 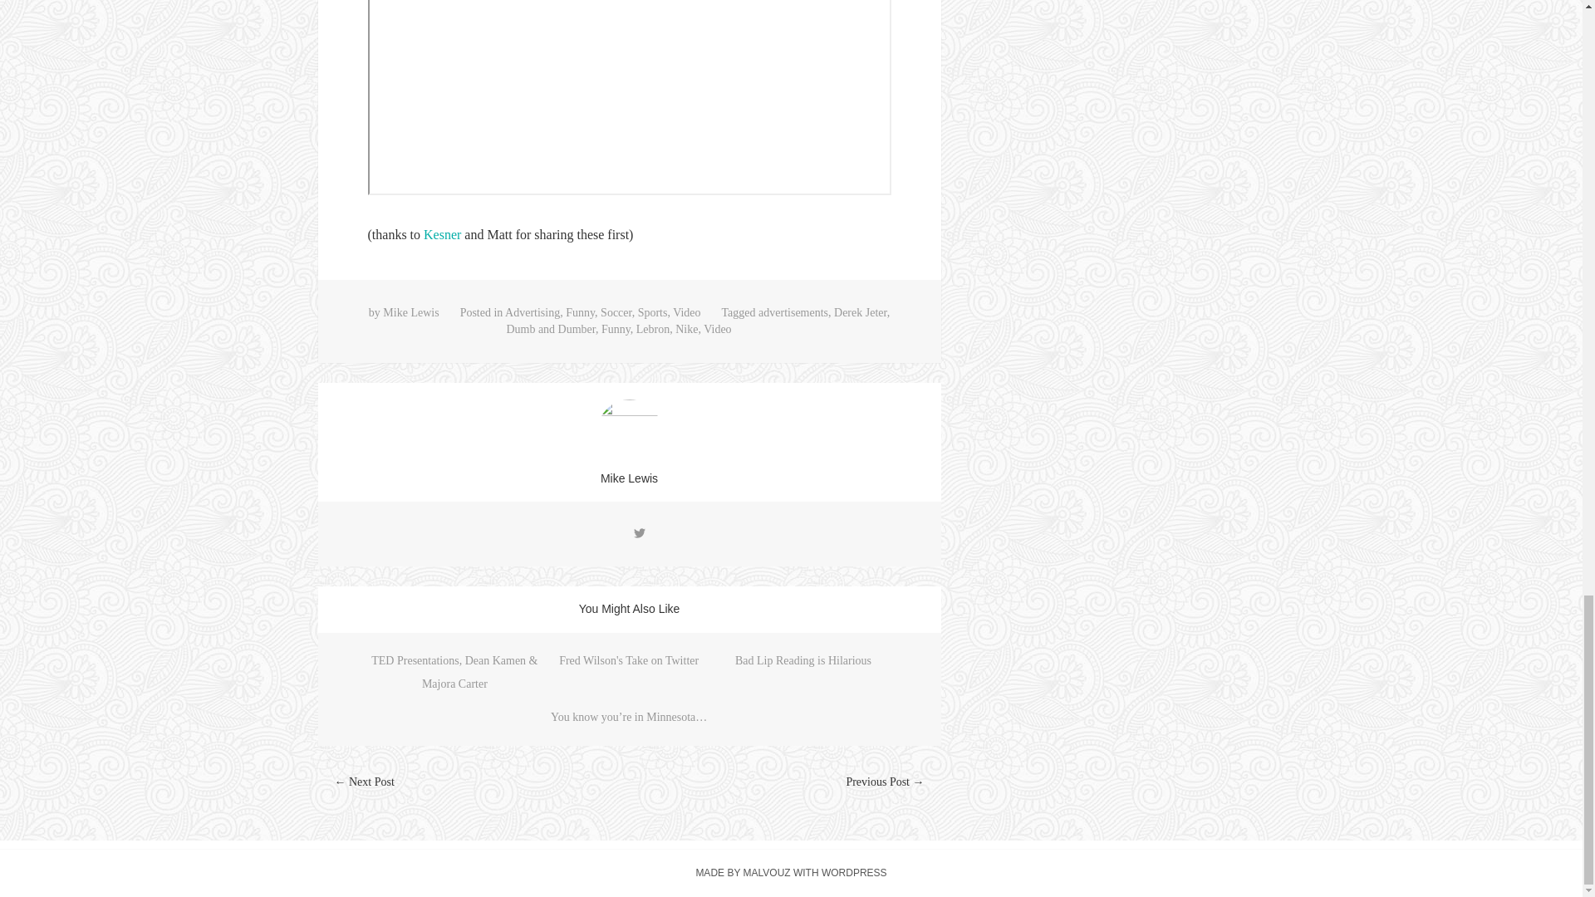 What do you see at coordinates (580, 312) in the screenshot?
I see `Funny` at bounding box center [580, 312].